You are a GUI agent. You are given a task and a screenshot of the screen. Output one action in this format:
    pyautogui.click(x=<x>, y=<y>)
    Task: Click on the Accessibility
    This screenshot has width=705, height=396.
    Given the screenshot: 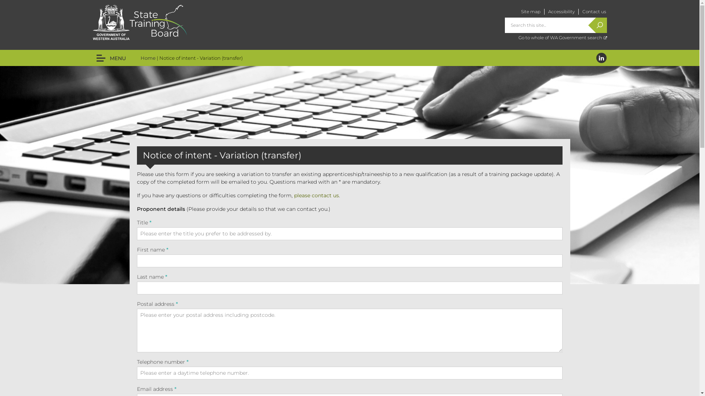 What is the action you would take?
    pyautogui.click(x=561, y=11)
    